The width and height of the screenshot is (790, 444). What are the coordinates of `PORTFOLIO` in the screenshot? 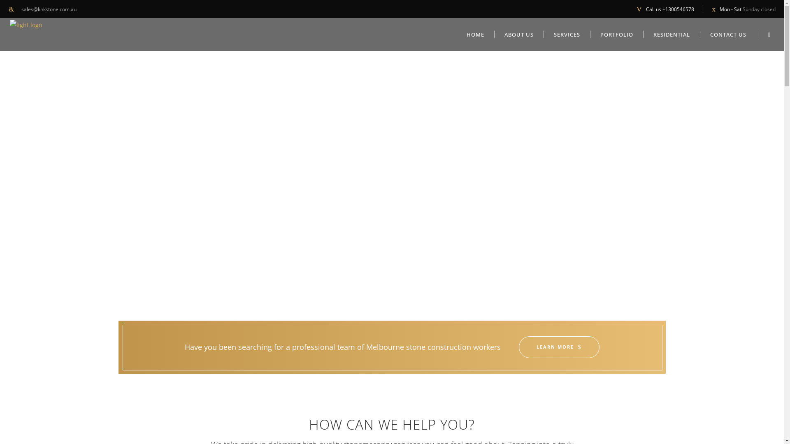 It's located at (617, 35).